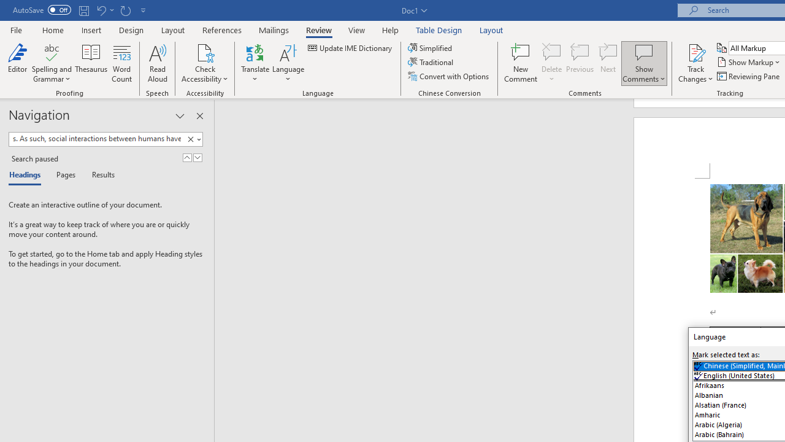  Describe the element at coordinates (104, 10) in the screenshot. I see `Undo Style` at that location.